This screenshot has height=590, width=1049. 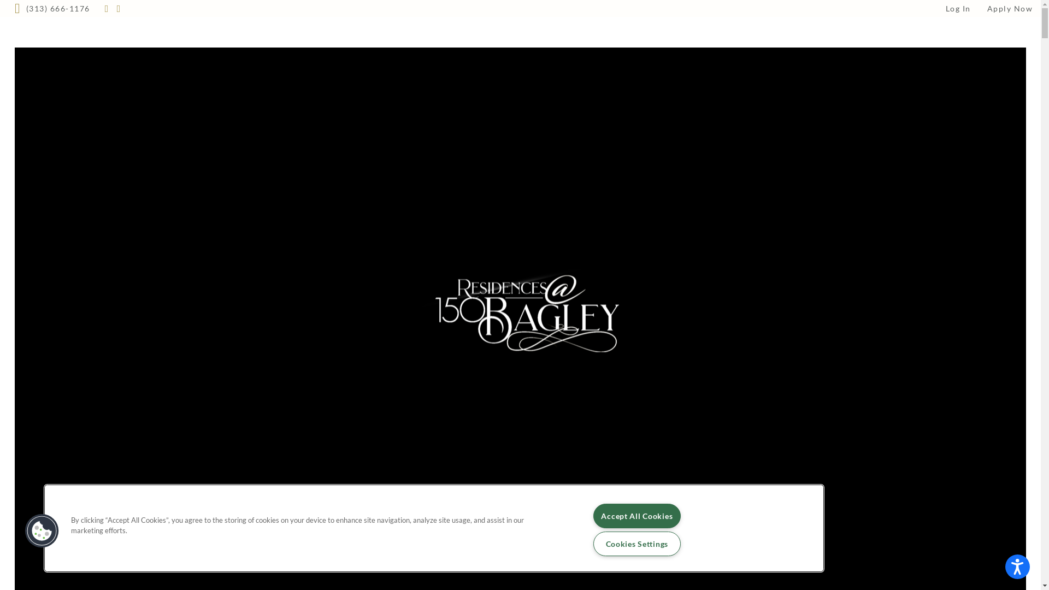 What do you see at coordinates (42, 531) in the screenshot?
I see `Cookies Button` at bounding box center [42, 531].